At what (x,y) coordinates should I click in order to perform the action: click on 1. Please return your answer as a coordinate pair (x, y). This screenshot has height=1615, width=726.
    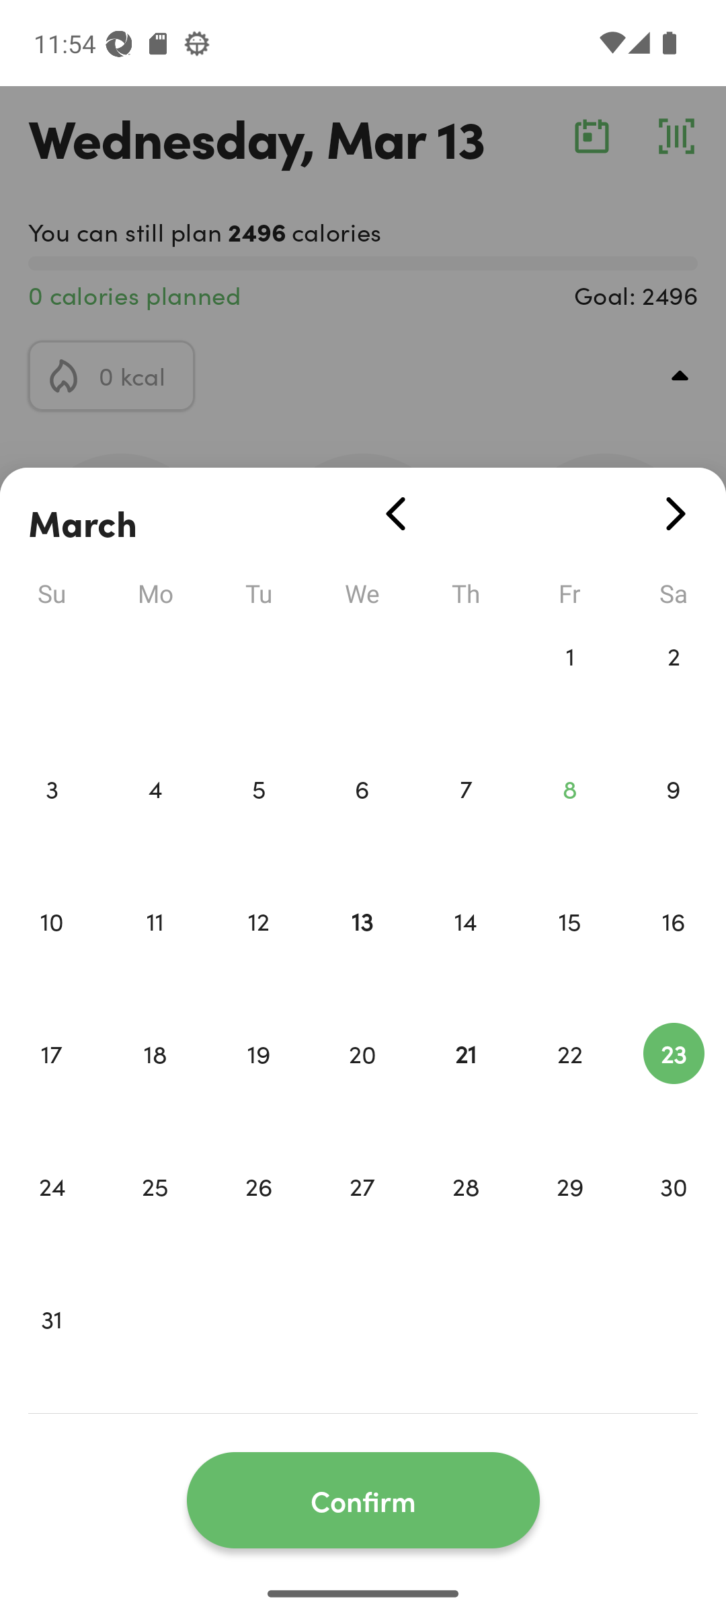
    Looking at the image, I should click on (570, 684).